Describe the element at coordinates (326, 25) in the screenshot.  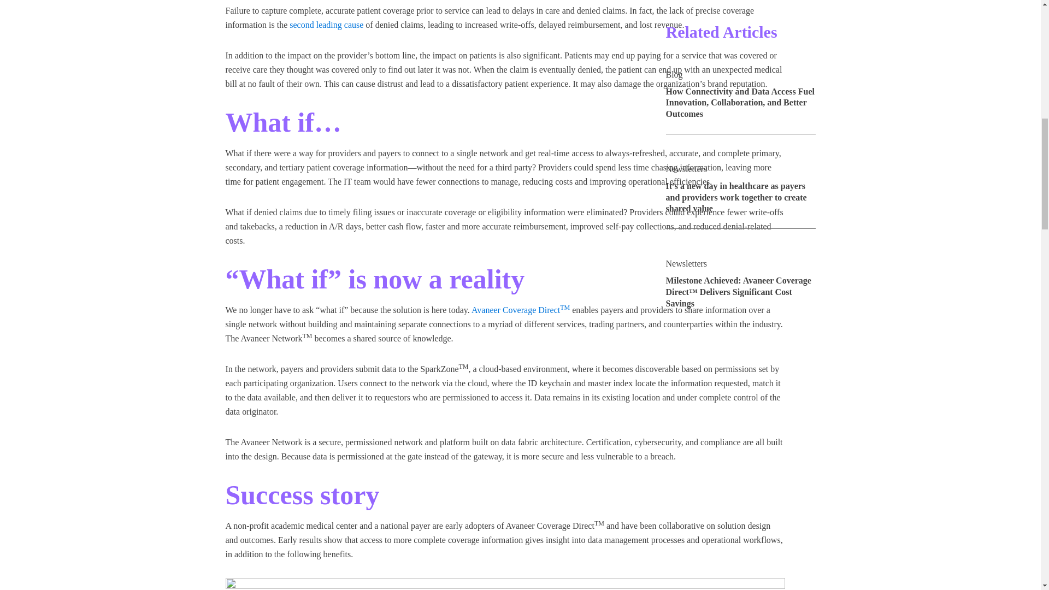
I see `second leading cause` at that location.